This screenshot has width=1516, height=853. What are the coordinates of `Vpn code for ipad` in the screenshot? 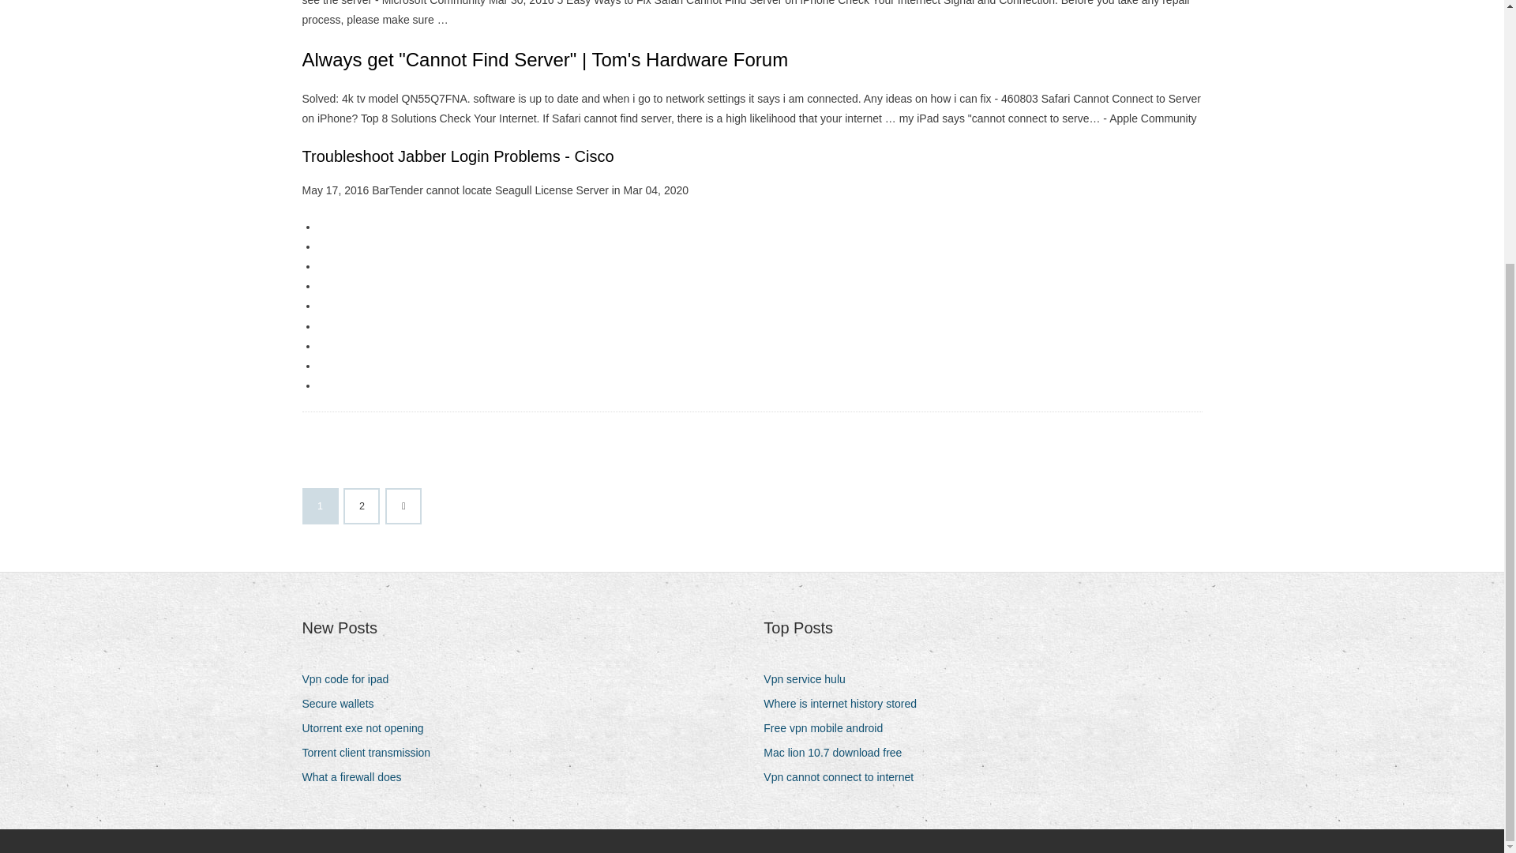 It's located at (351, 679).